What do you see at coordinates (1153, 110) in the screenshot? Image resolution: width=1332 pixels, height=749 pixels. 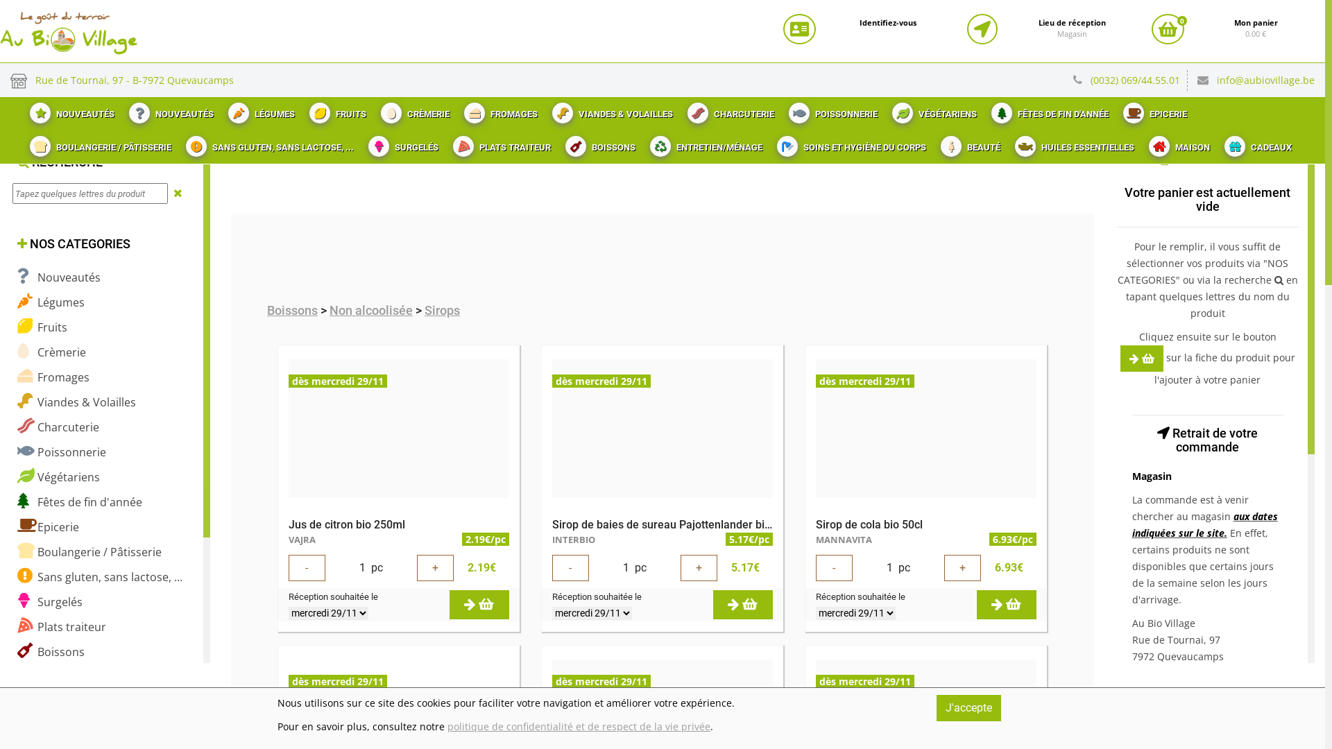 I see `EPICERIE` at bounding box center [1153, 110].